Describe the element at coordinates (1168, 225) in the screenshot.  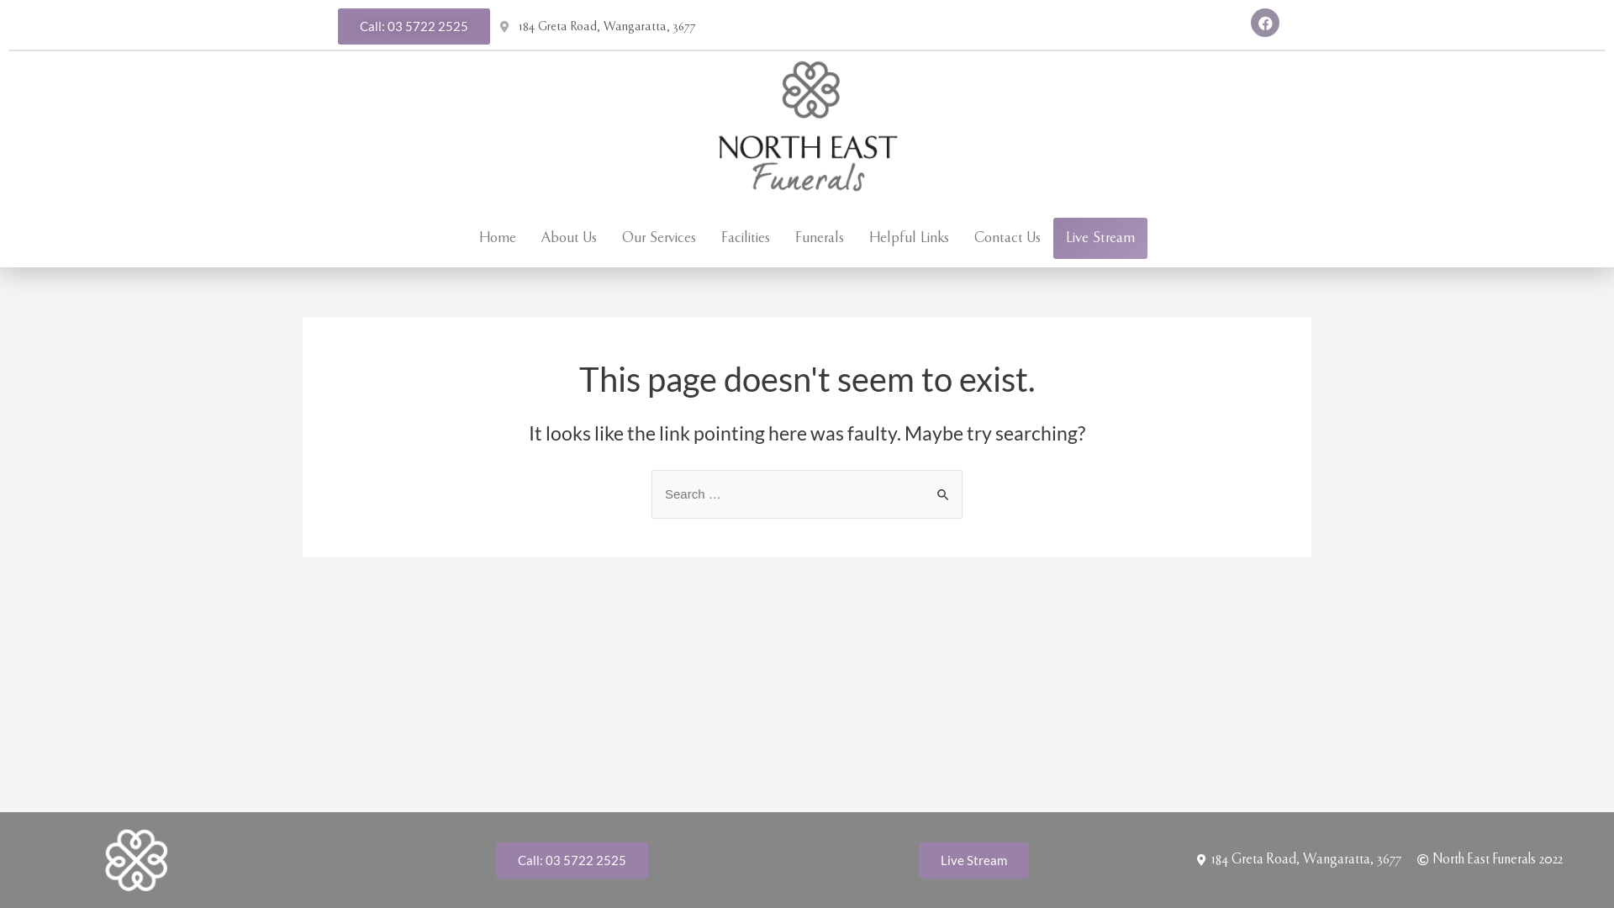
I see `Live Stream` at that location.